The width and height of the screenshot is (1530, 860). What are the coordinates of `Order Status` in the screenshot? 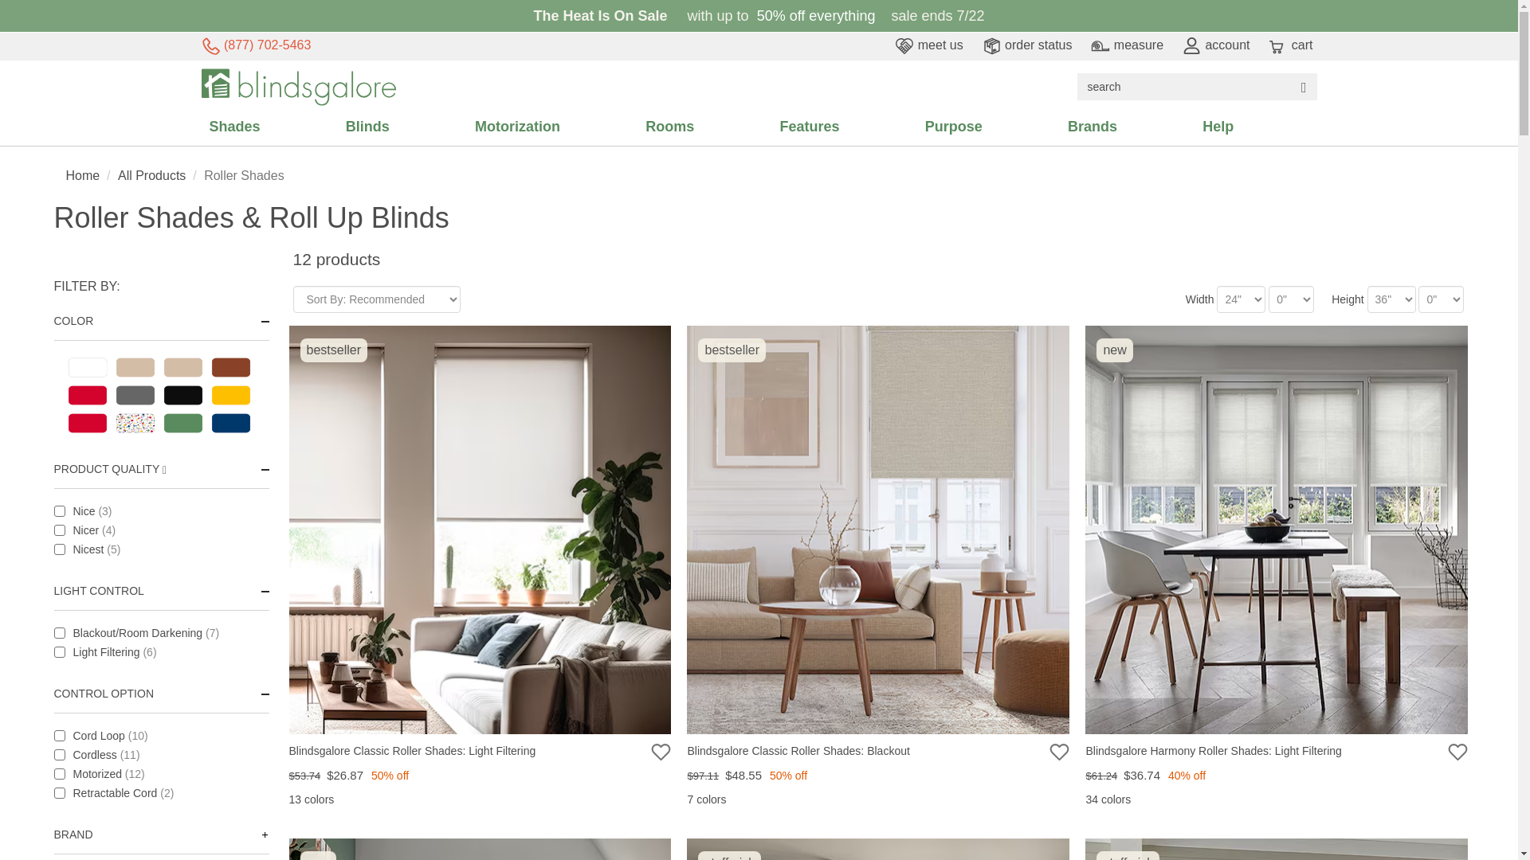 It's located at (1026, 45).